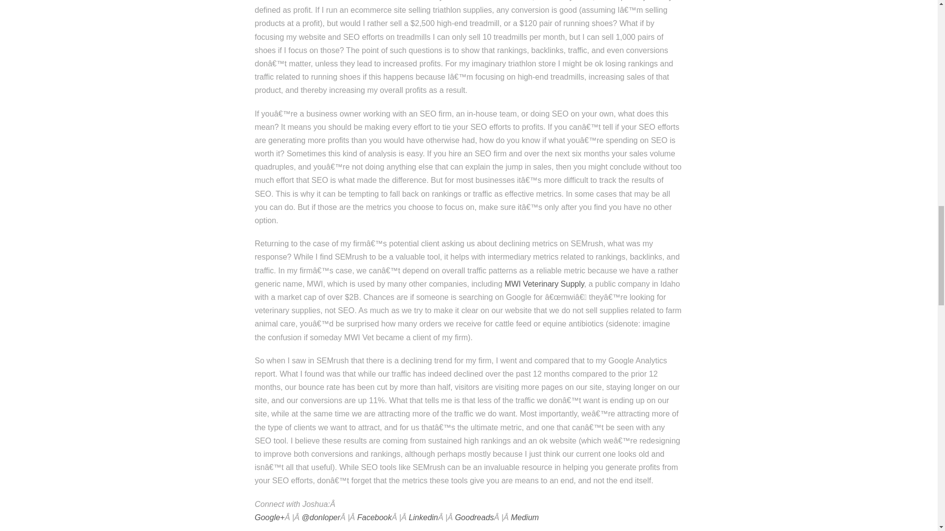 The image size is (945, 531). I want to click on Linkedin, so click(423, 517).